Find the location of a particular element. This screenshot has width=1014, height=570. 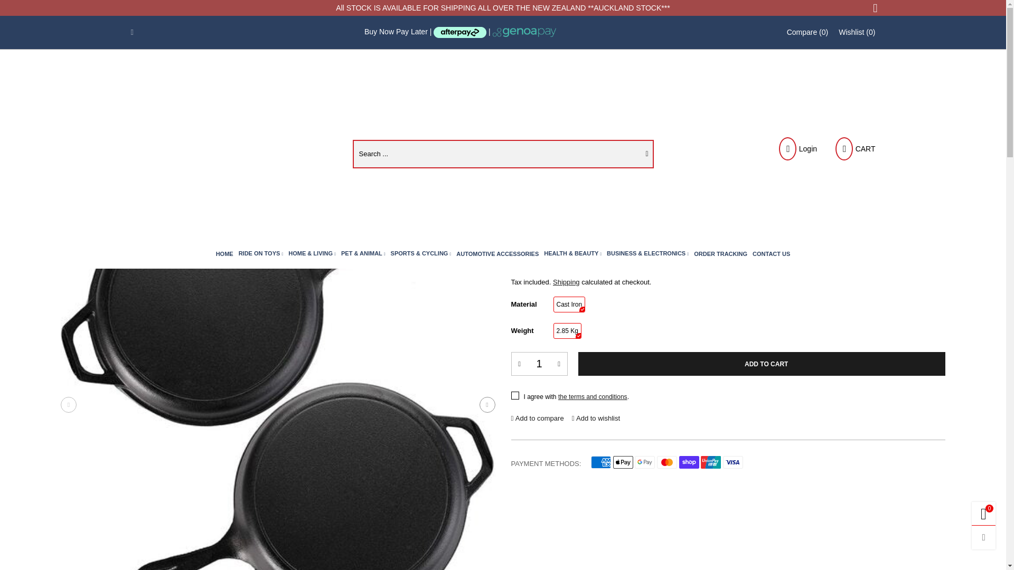

My Account is located at coordinates (796, 149).